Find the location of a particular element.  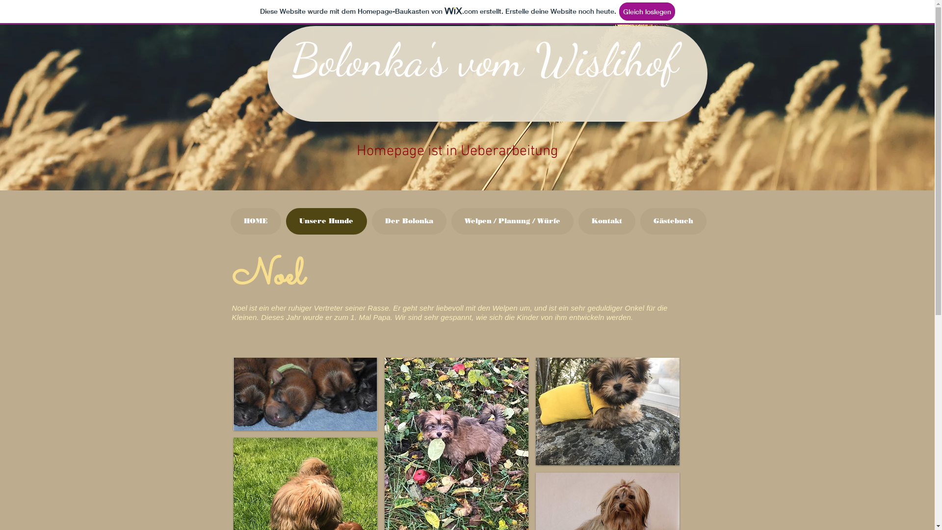

HOME is located at coordinates (256, 221).